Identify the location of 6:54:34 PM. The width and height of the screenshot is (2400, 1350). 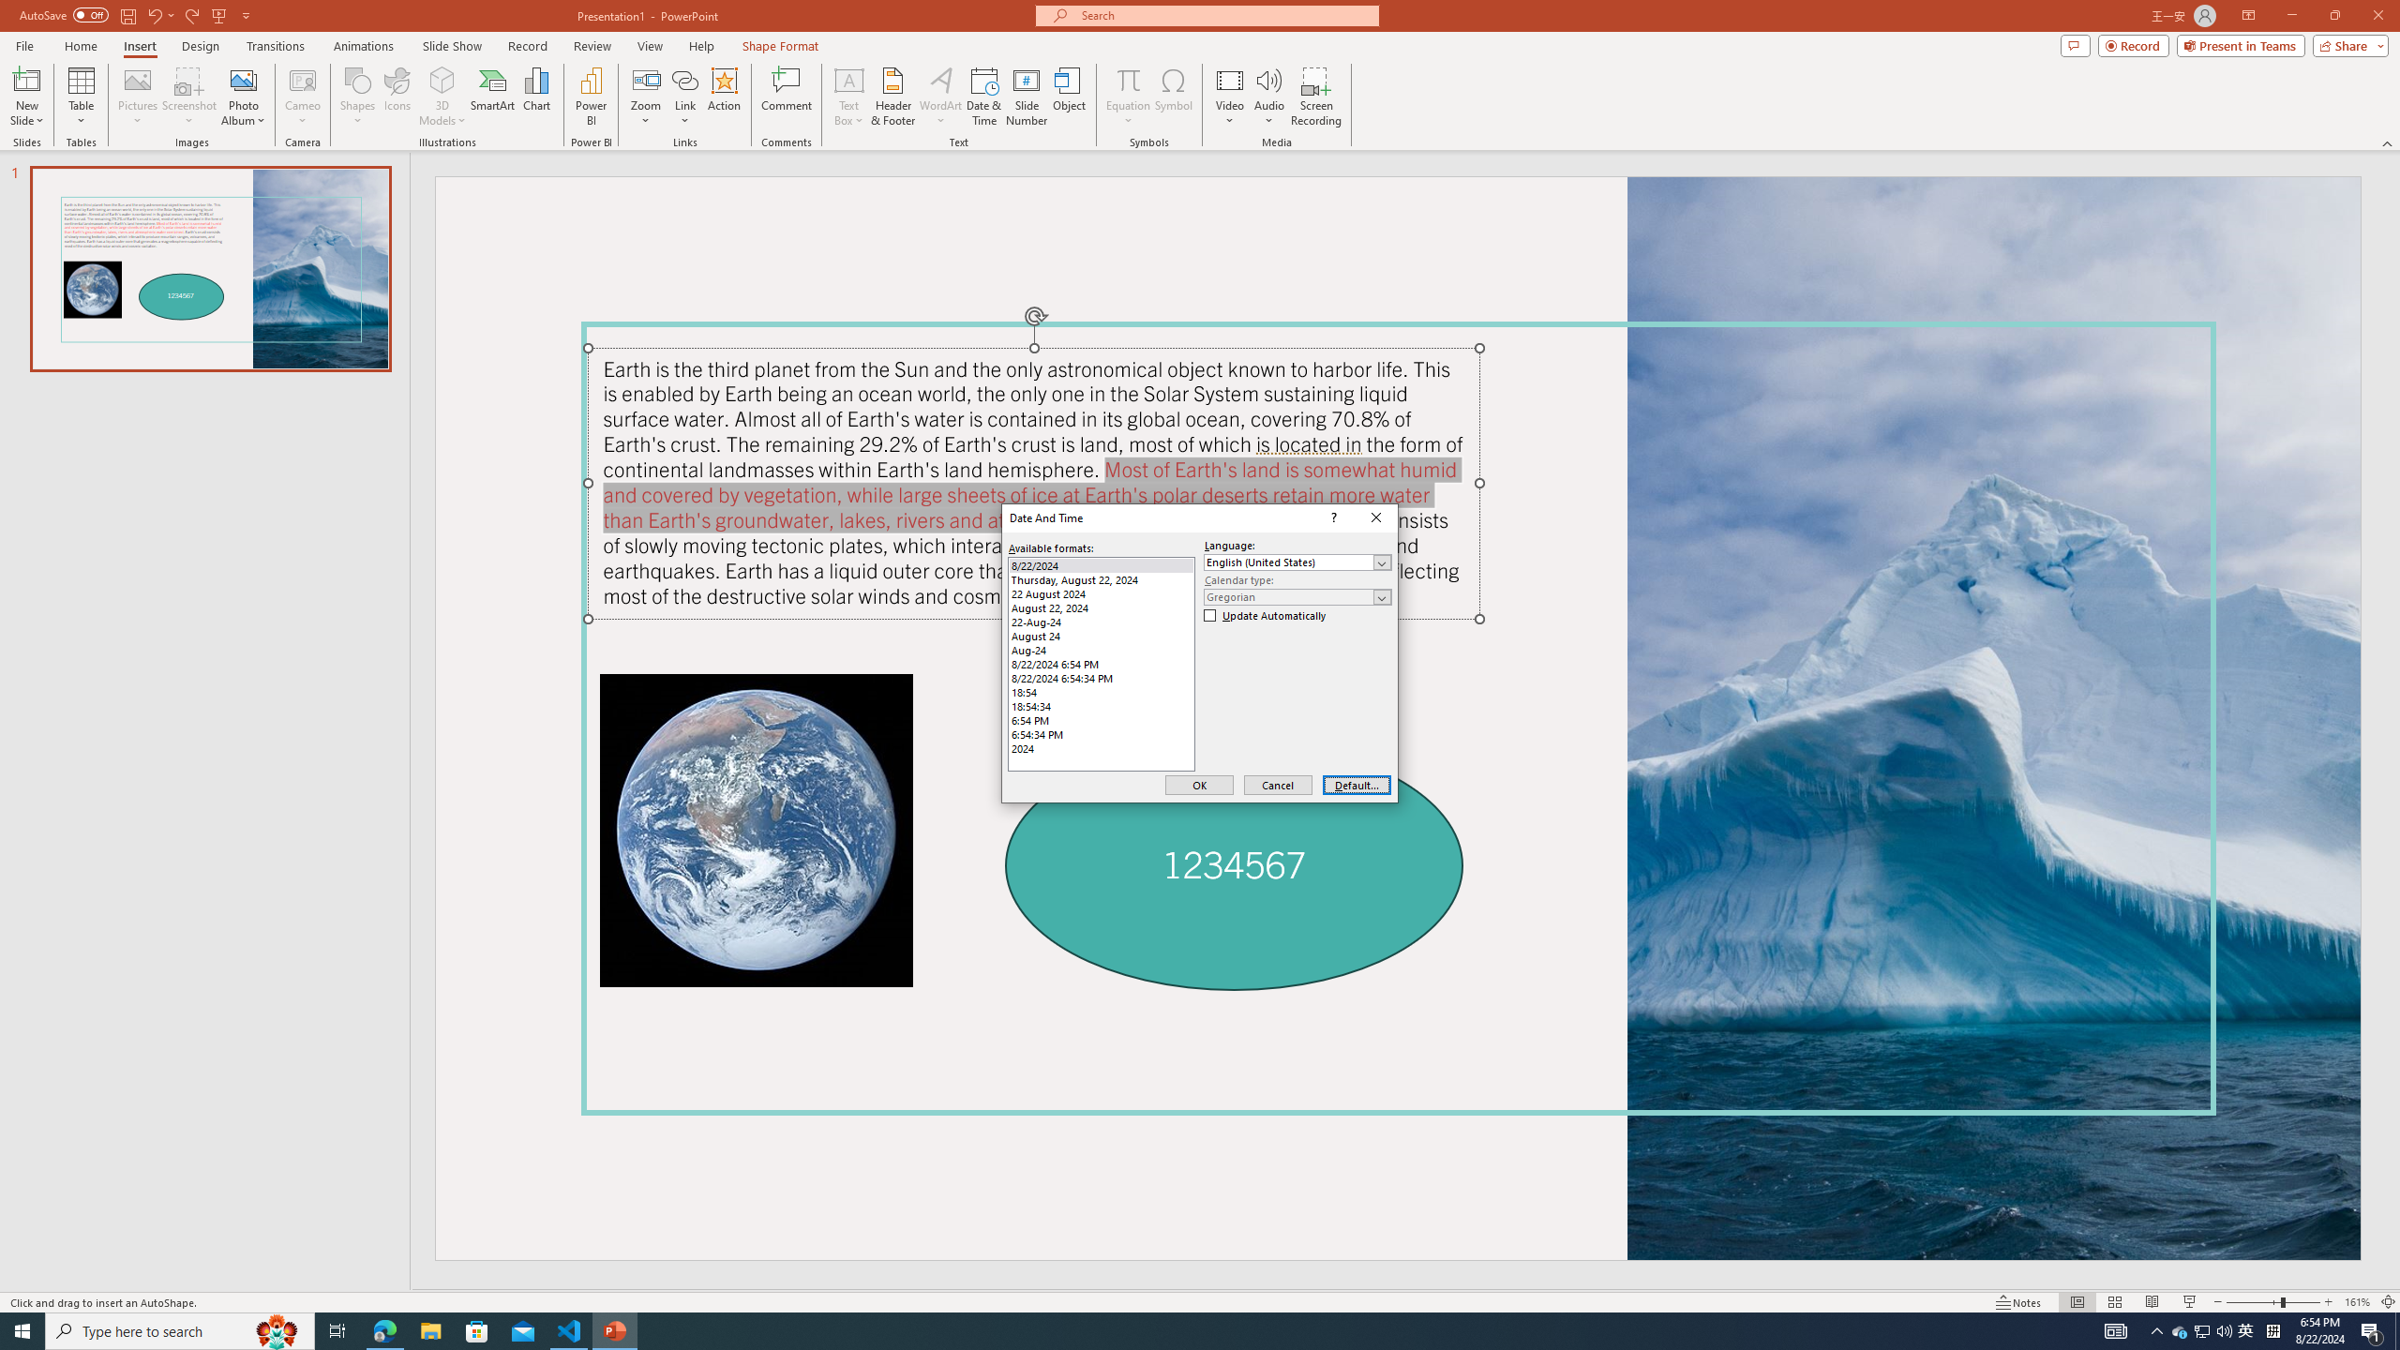
(1101, 734).